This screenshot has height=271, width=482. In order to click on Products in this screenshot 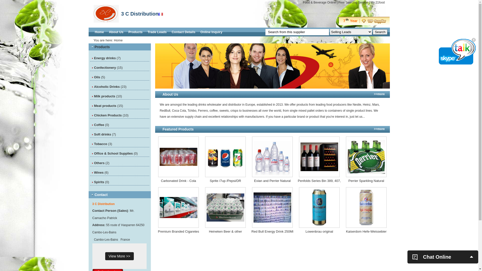, I will do `click(102, 47)`.